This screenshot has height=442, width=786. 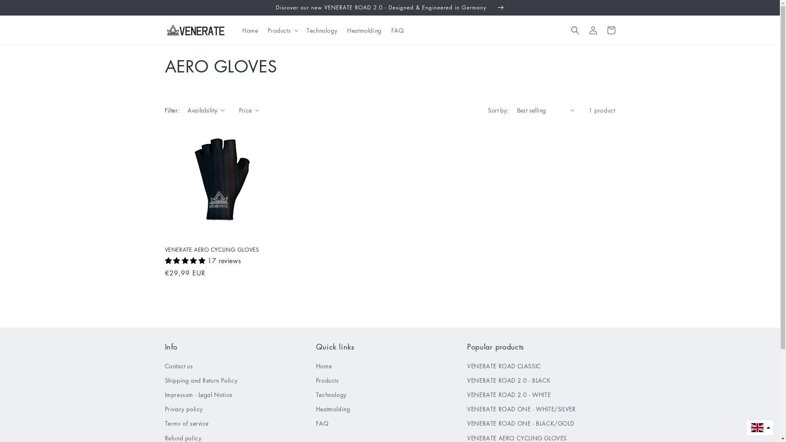 What do you see at coordinates (198, 395) in the screenshot?
I see `Impressum - Legal Notice` at bounding box center [198, 395].